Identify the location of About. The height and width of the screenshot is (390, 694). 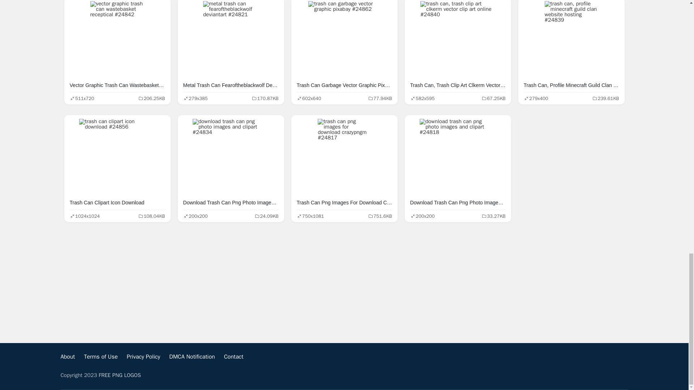
(68, 357).